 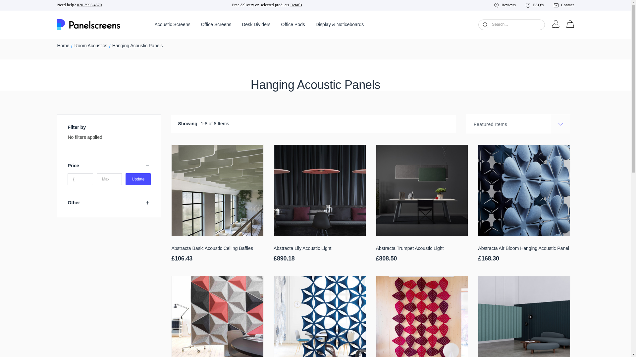 What do you see at coordinates (216, 24) in the screenshot?
I see `Office Screens` at bounding box center [216, 24].